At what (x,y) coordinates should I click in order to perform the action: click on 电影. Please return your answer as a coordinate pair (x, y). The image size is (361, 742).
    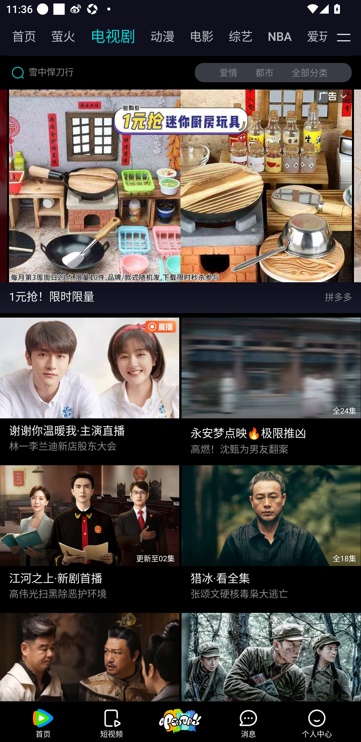
    Looking at the image, I should click on (197, 37).